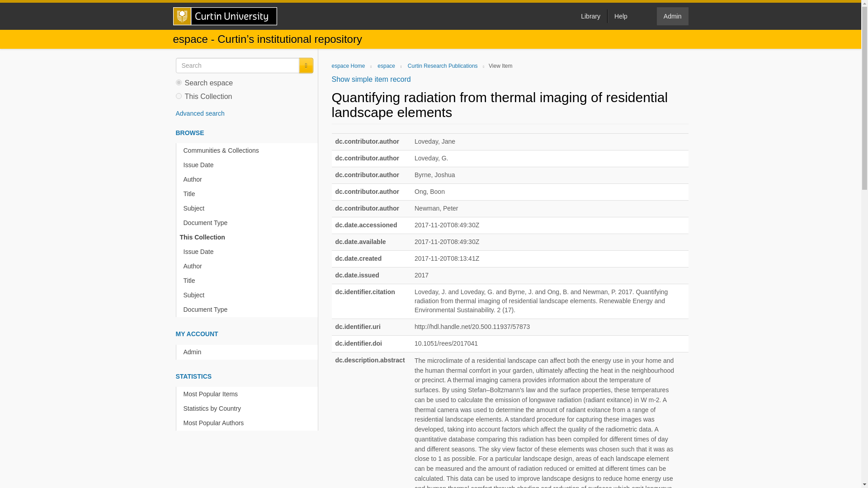 The width and height of the screenshot is (868, 488). I want to click on Issue Date, so click(249, 165).